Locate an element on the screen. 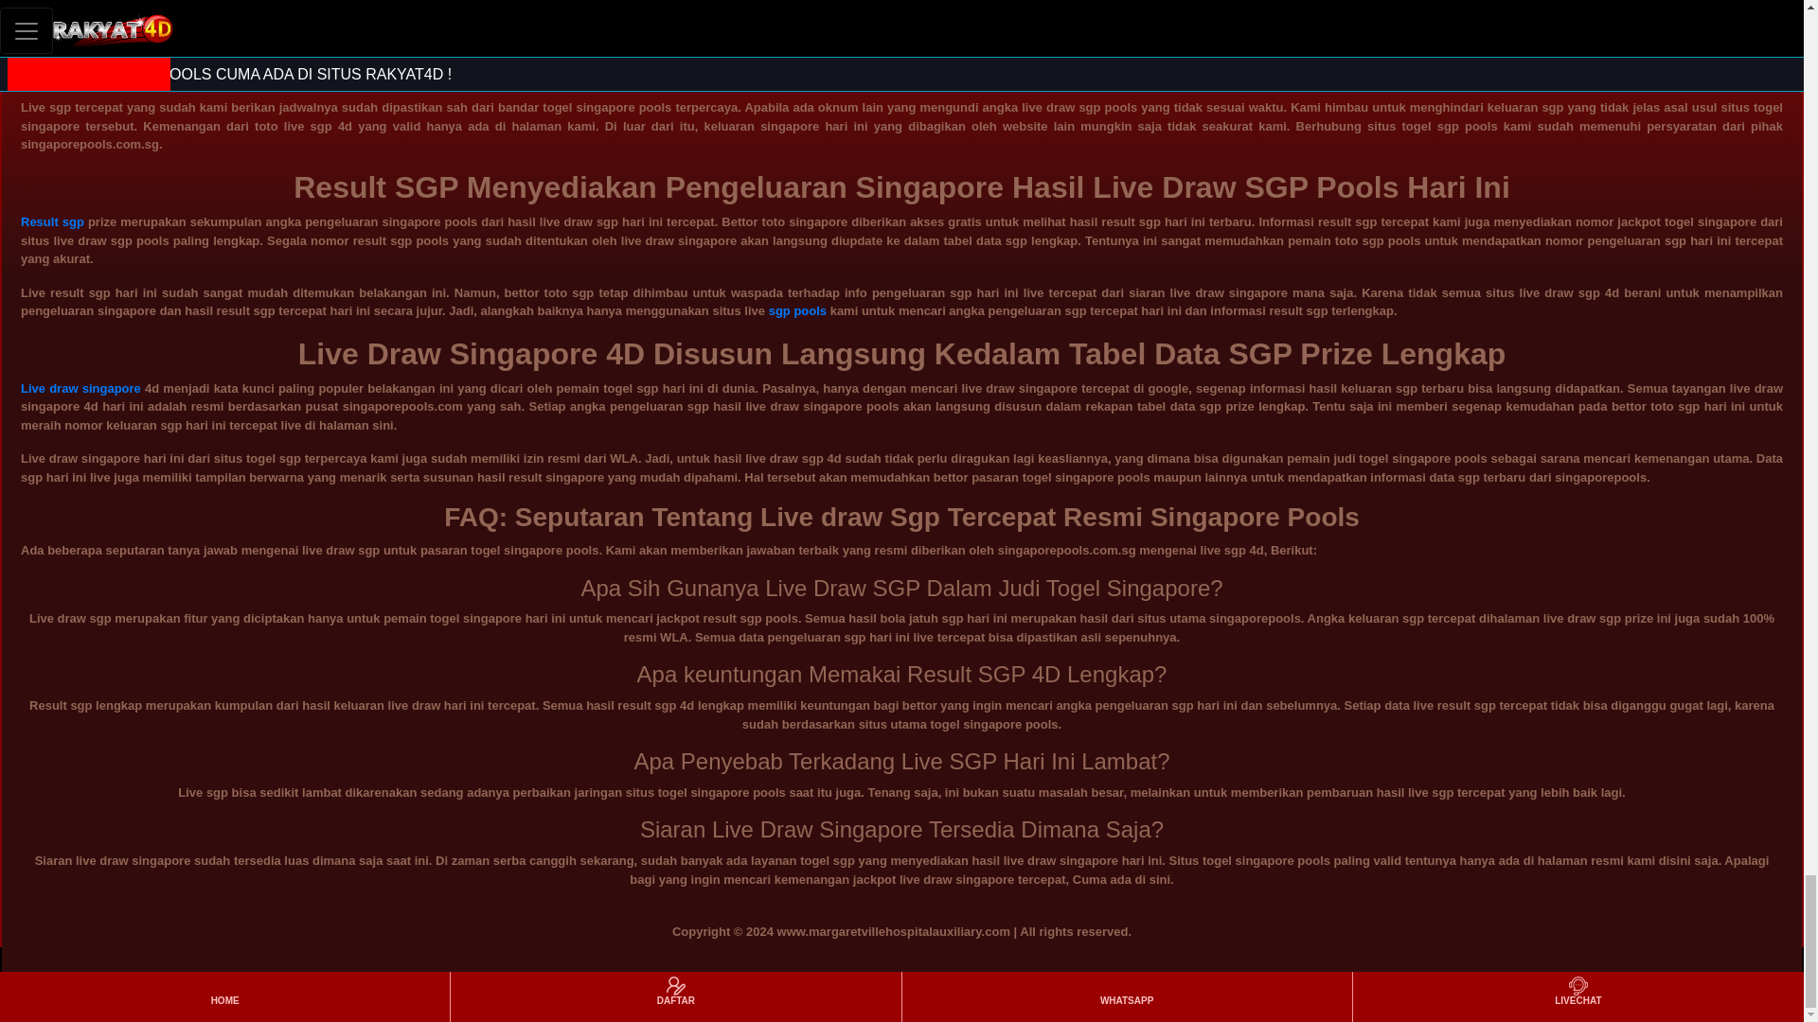 The height and width of the screenshot is (1022, 1818). Live sgp is located at coordinates (45, 38).